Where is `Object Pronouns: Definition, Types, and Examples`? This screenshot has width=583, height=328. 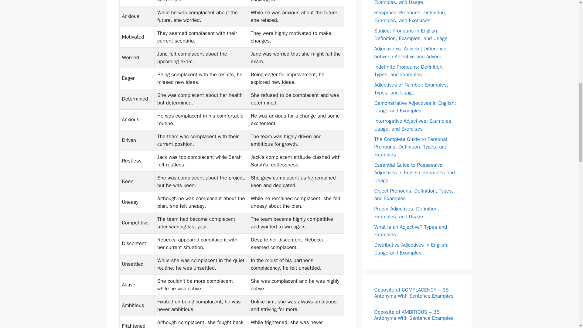
Object Pronouns: Definition, Types, and Examples is located at coordinates (414, 195).